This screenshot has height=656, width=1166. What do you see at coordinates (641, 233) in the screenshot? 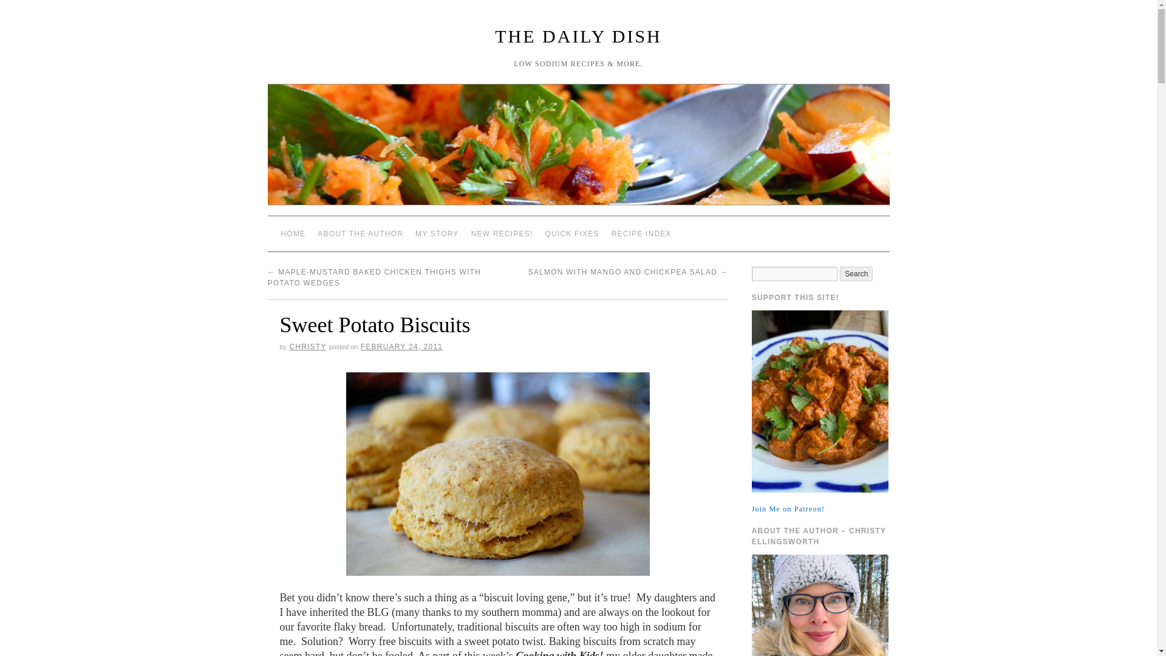
I see `RECIPE INDEX` at bounding box center [641, 233].